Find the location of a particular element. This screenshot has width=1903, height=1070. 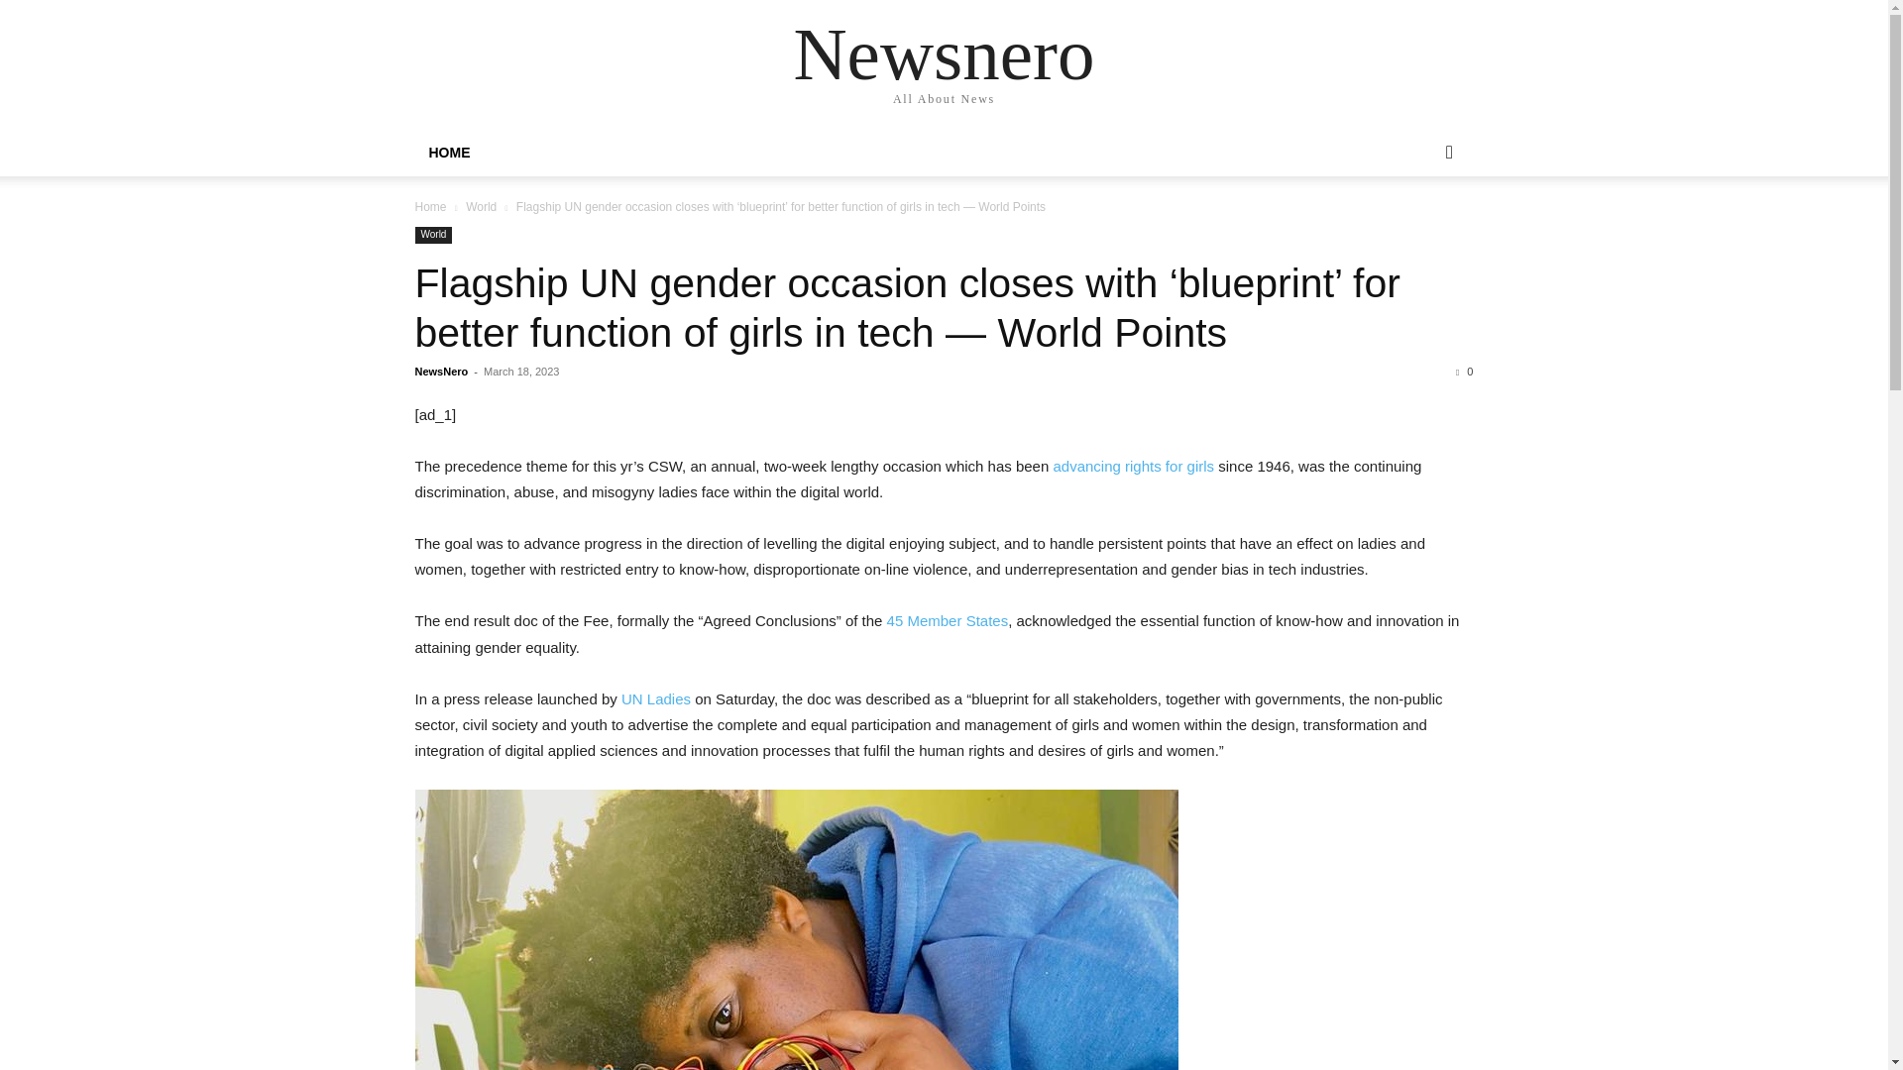

NewsNero is located at coordinates (441, 372).